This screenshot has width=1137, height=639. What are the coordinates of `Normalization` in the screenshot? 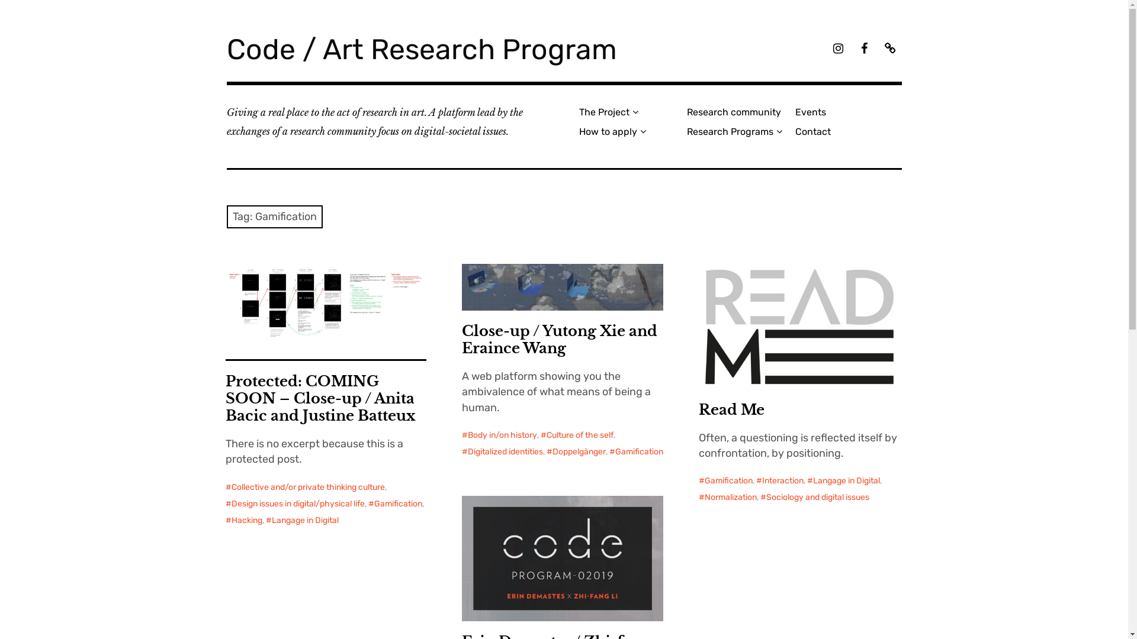 It's located at (728, 498).